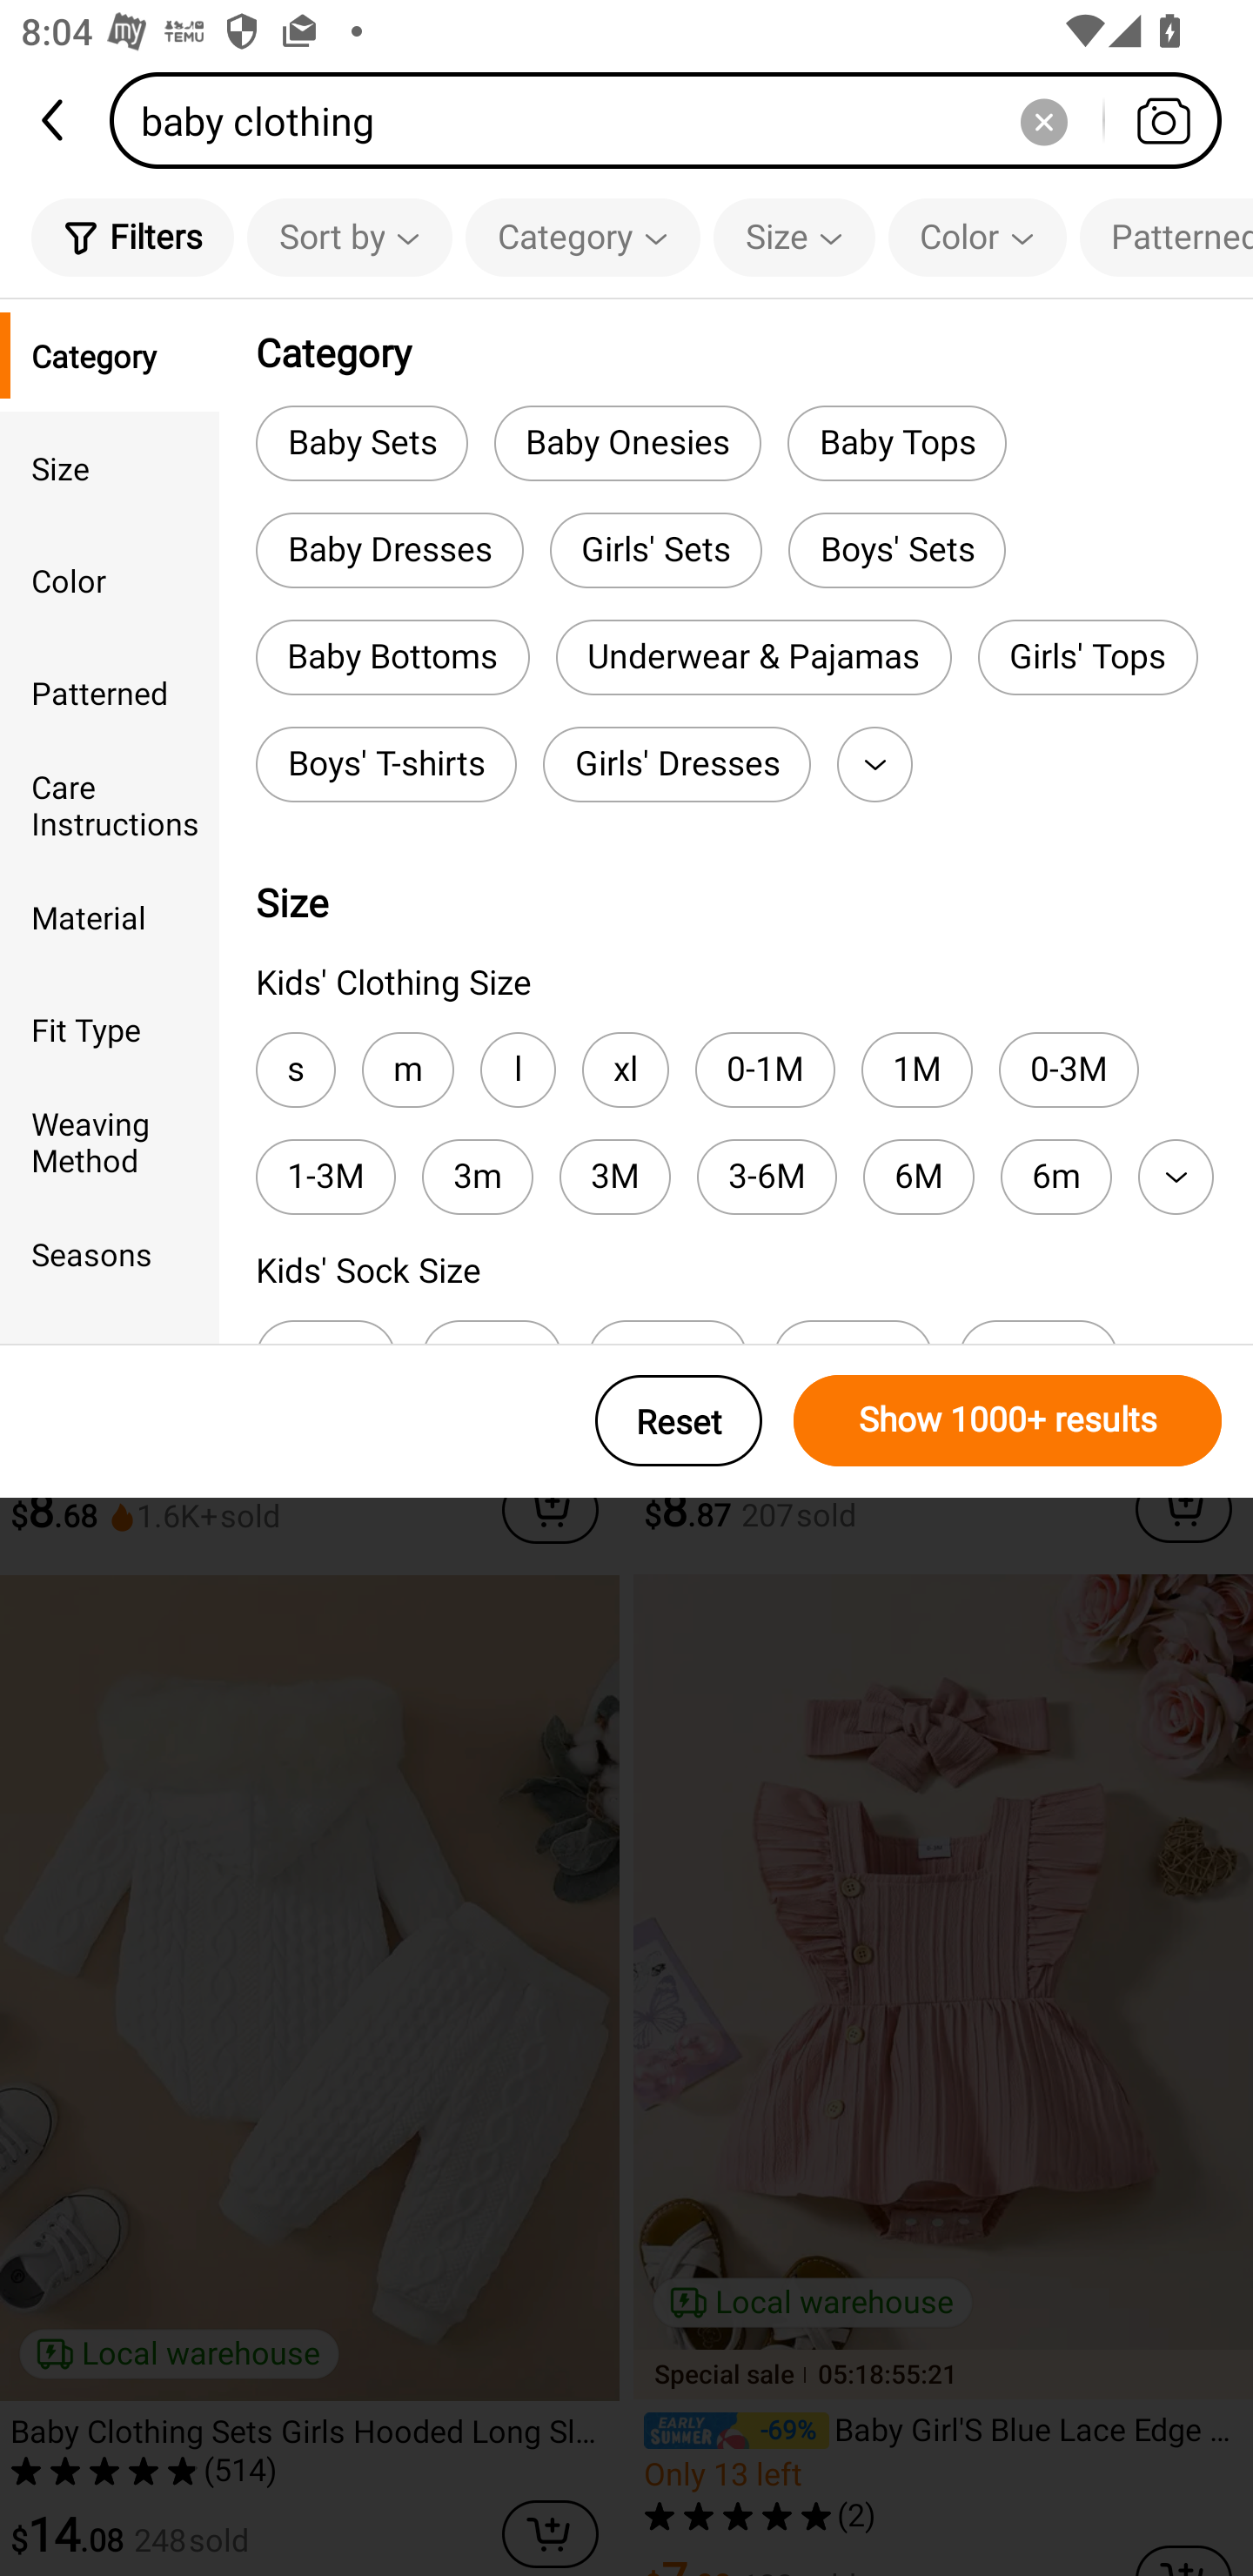 The height and width of the screenshot is (2576, 1253). What do you see at coordinates (583, 237) in the screenshot?
I see `Category` at bounding box center [583, 237].